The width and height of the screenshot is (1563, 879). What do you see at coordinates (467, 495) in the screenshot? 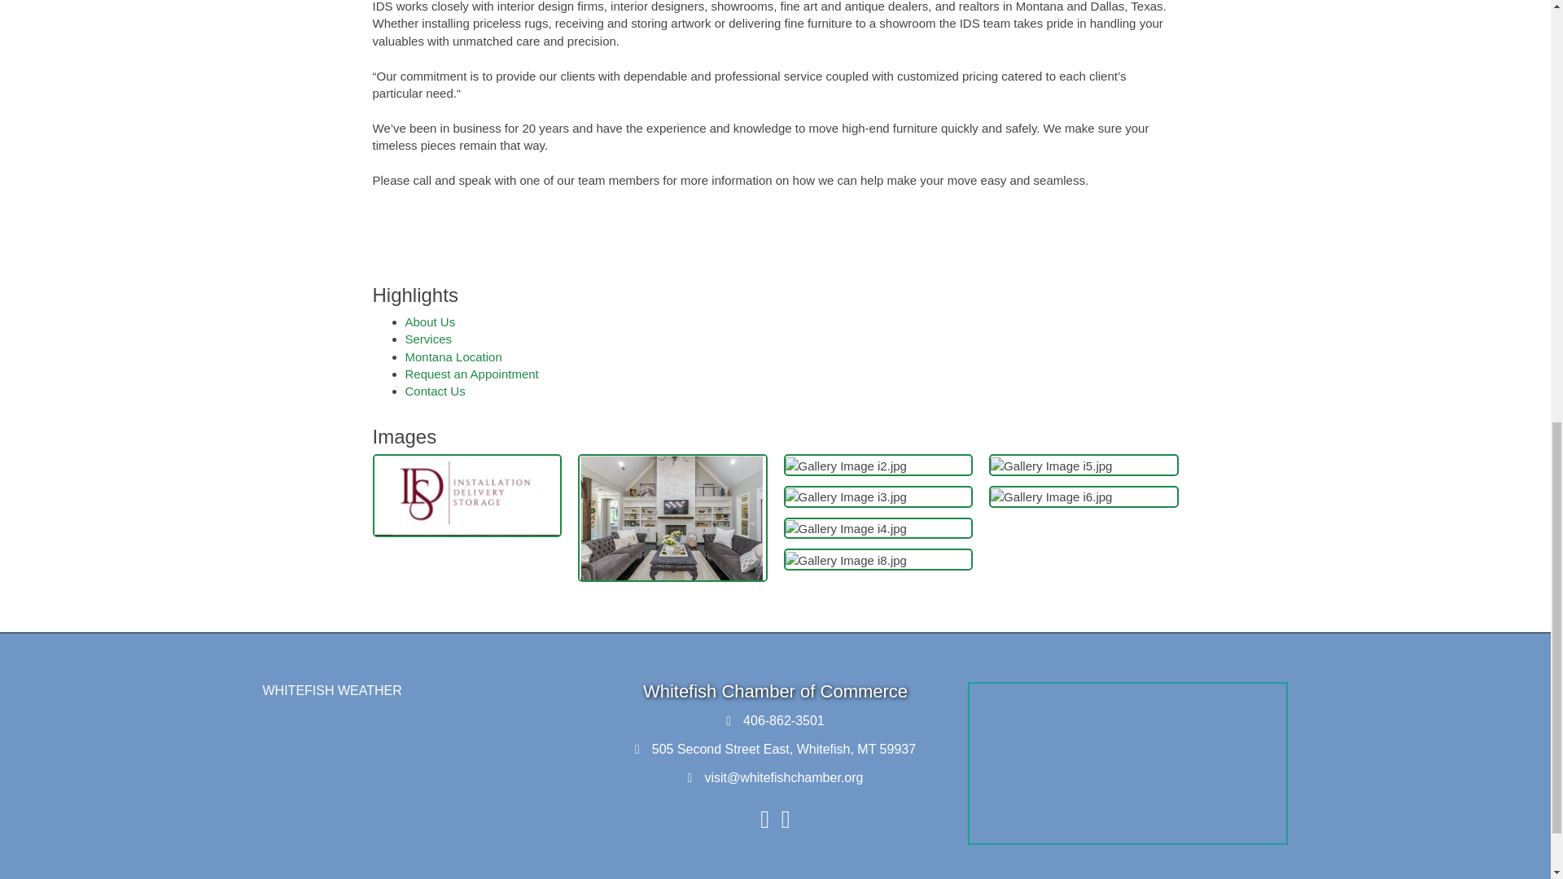
I see `Gallery Image ids.jpg` at bounding box center [467, 495].